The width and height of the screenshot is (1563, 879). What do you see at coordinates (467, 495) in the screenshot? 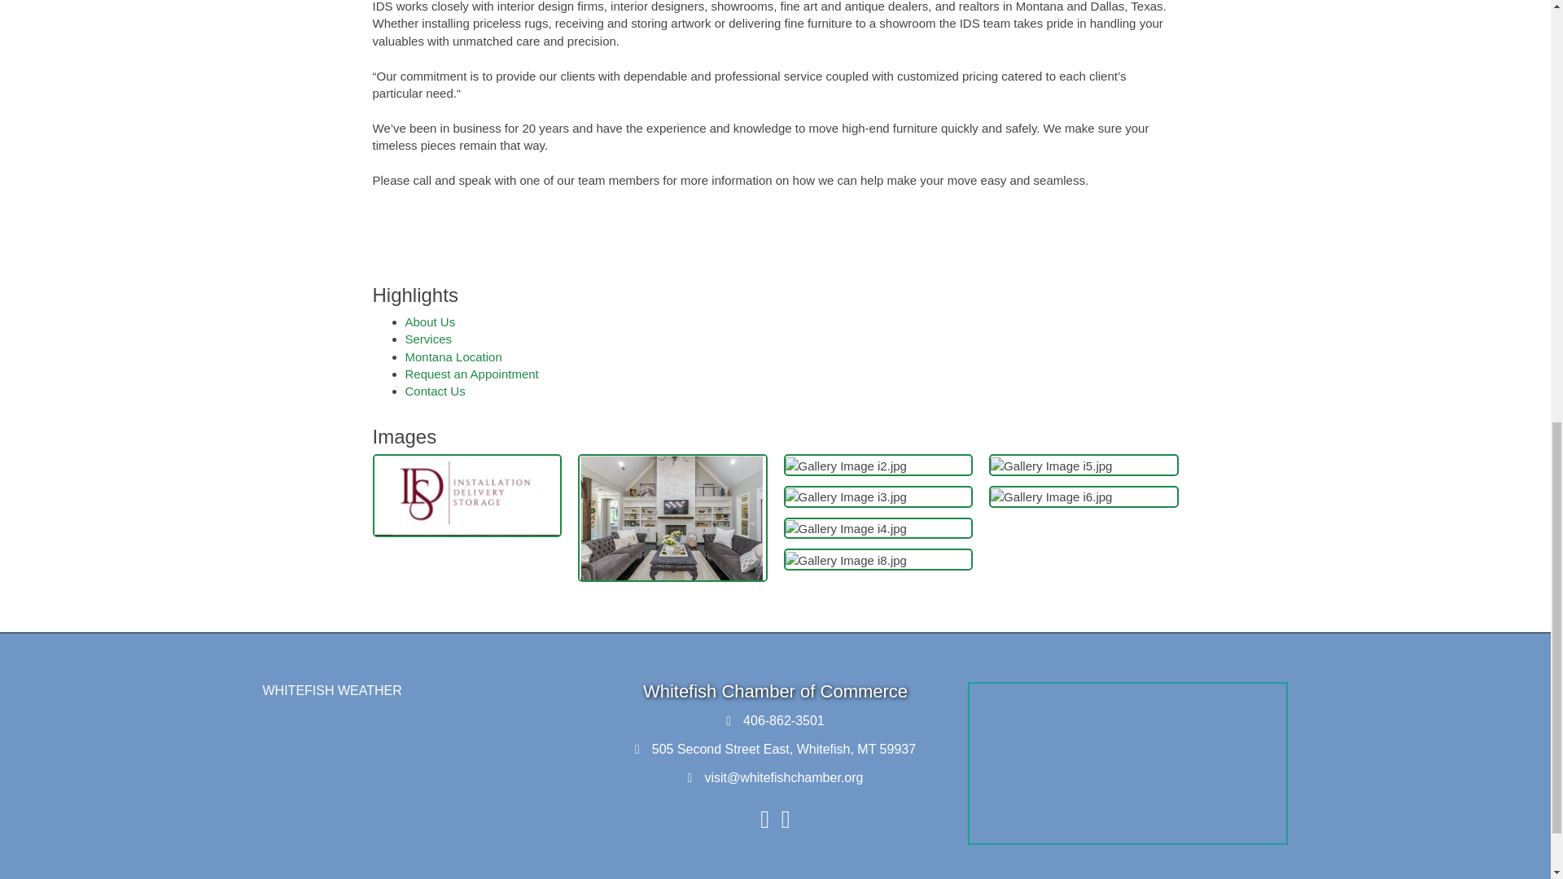
I see `Gallery Image ids.jpg` at bounding box center [467, 495].